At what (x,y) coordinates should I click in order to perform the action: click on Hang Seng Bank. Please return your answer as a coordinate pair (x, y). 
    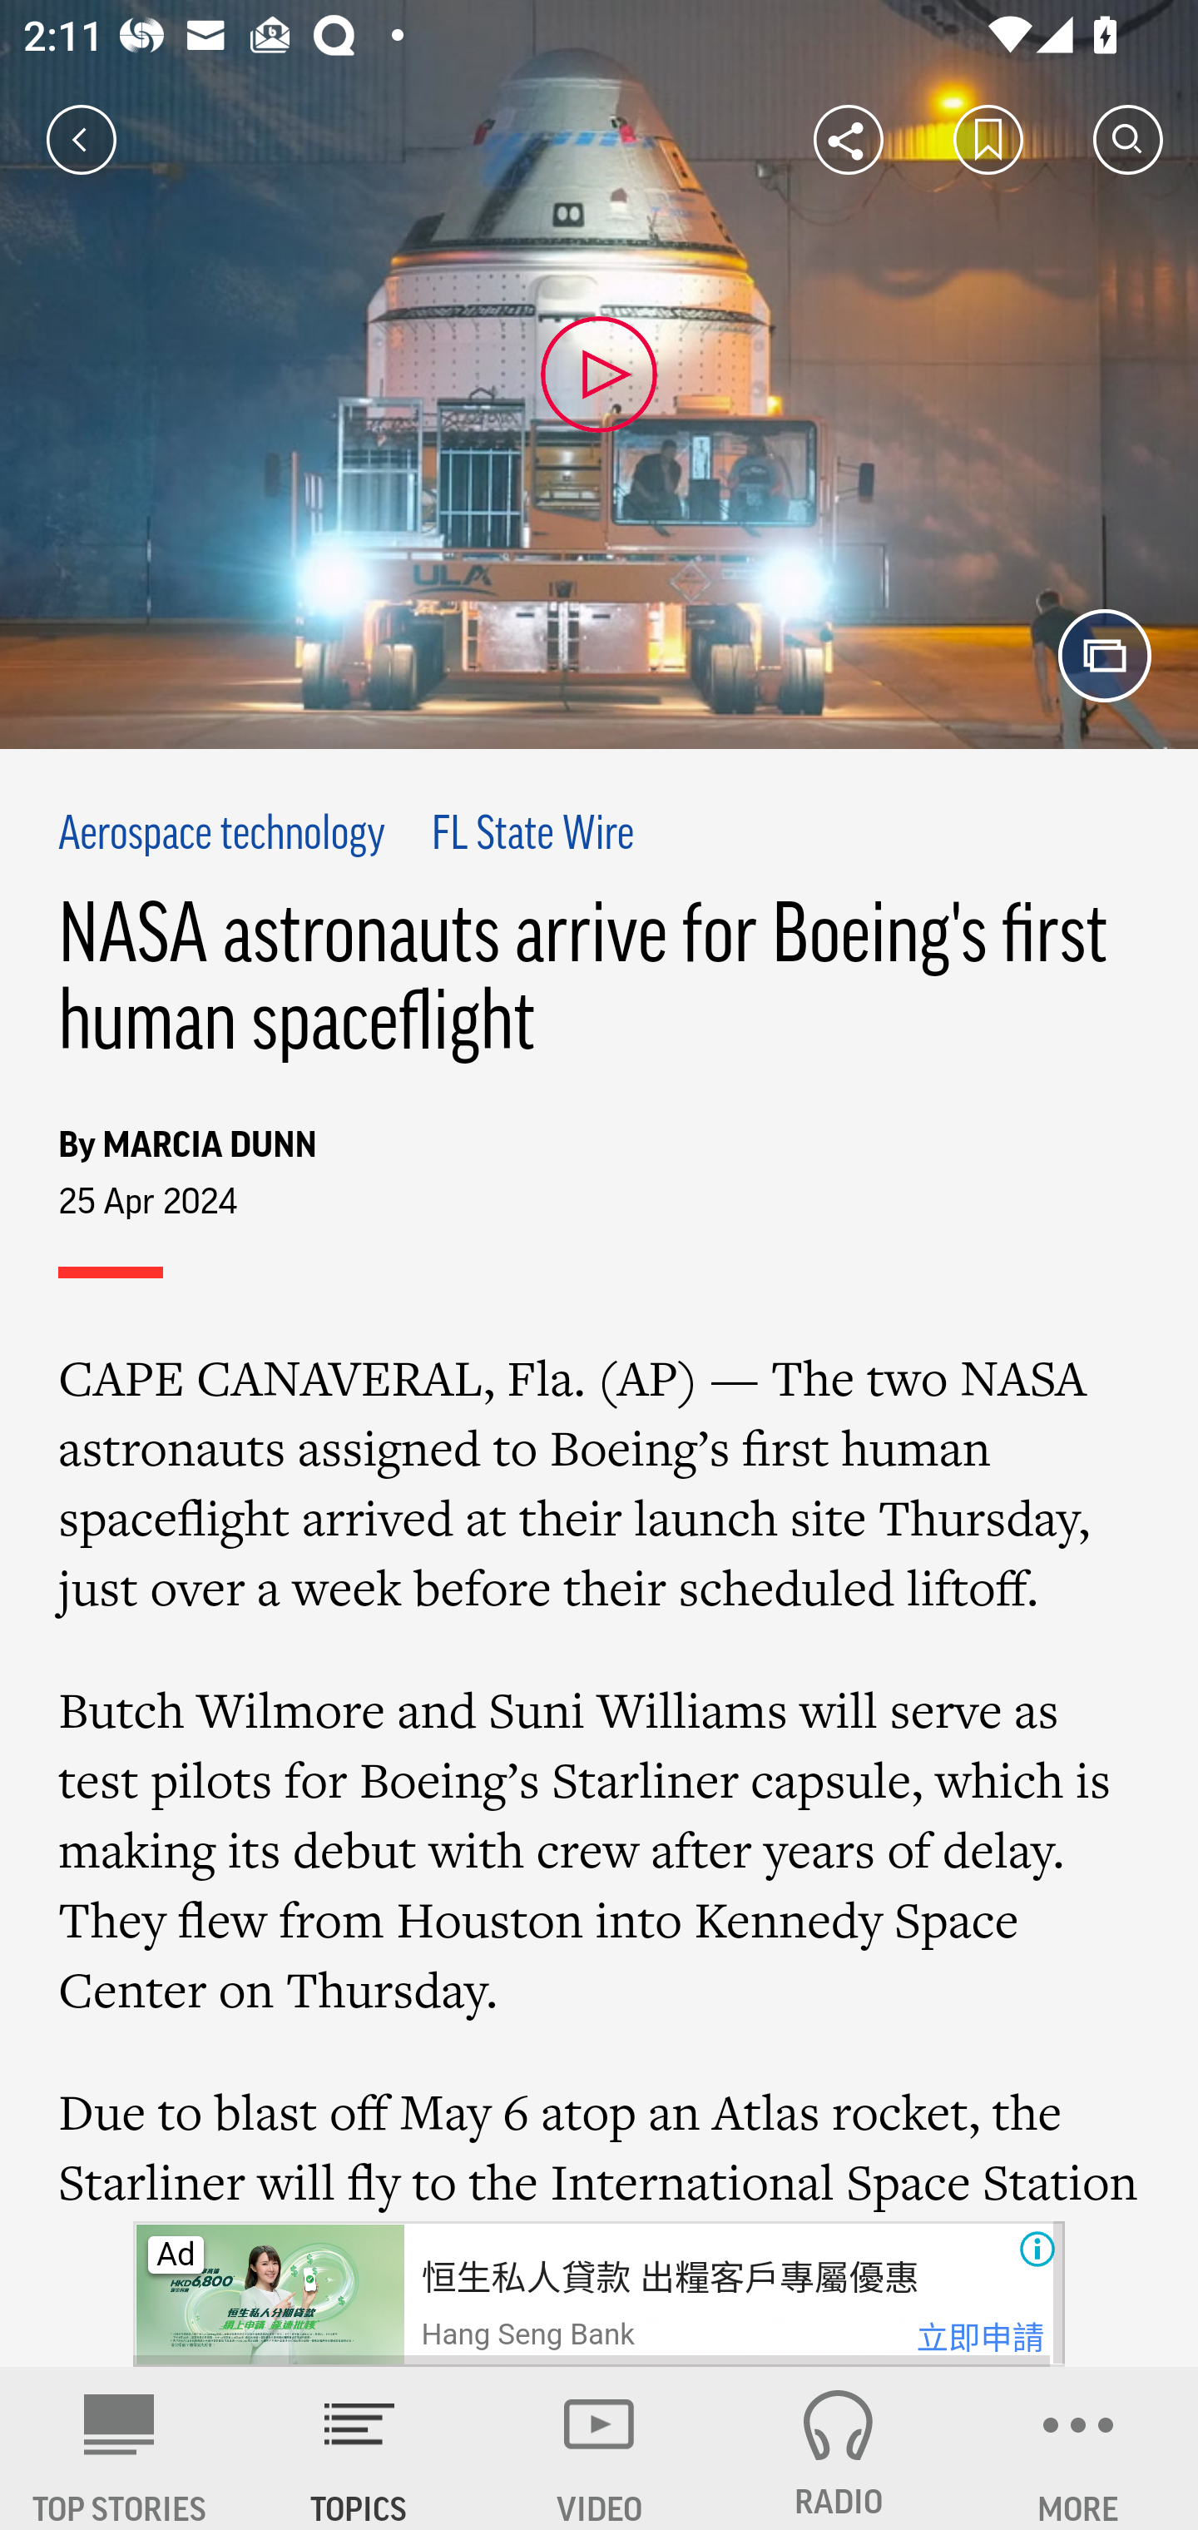
    Looking at the image, I should click on (527, 2335).